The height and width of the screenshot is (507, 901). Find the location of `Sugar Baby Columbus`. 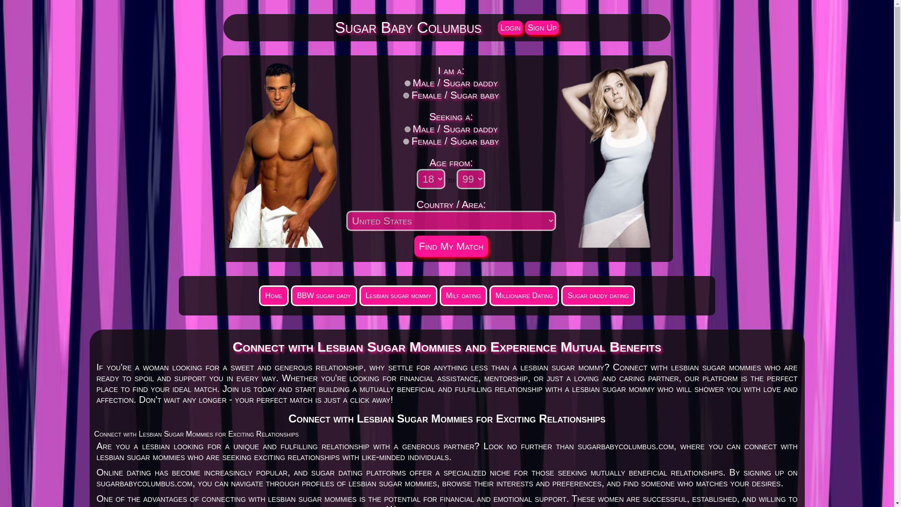

Sugar Baby Columbus is located at coordinates (408, 27).